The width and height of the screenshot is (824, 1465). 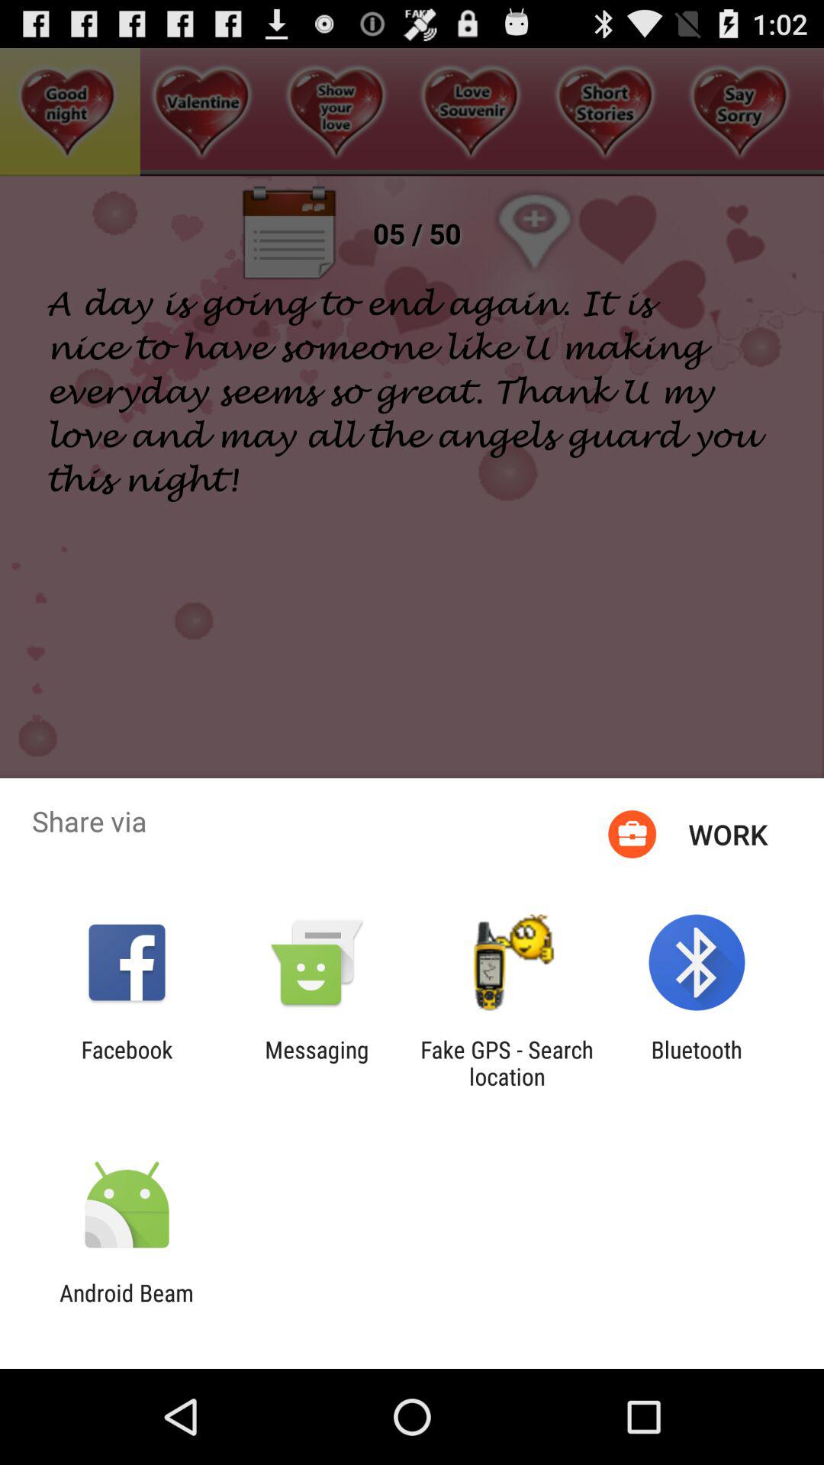 I want to click on choose app to the left of bluetooth, so click(x=507, y=1063).